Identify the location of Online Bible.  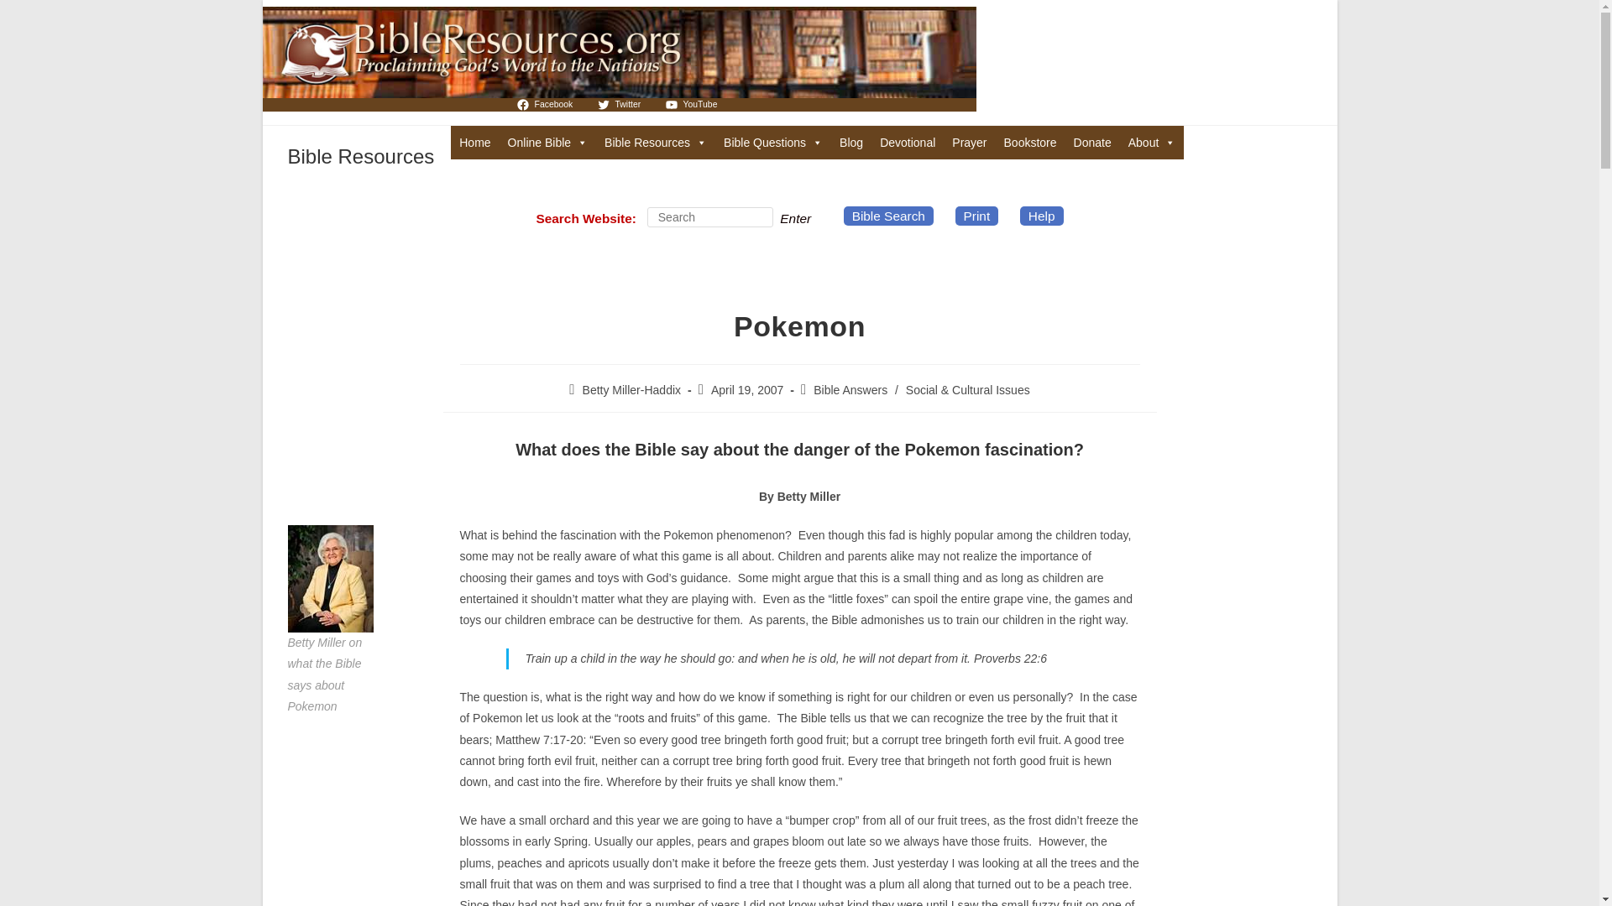
(547, 143).